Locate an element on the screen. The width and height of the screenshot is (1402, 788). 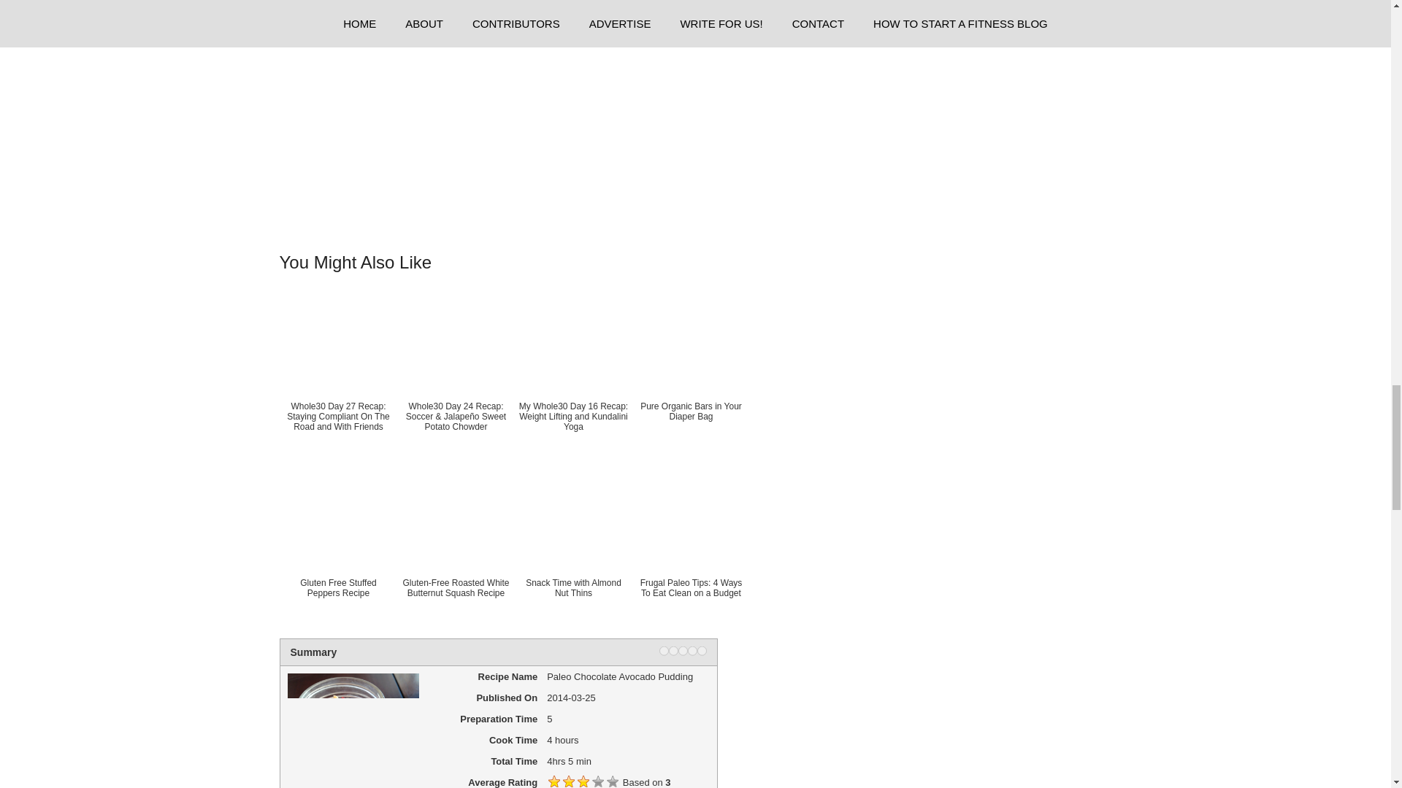
3 is located at coordinates (682, 651).